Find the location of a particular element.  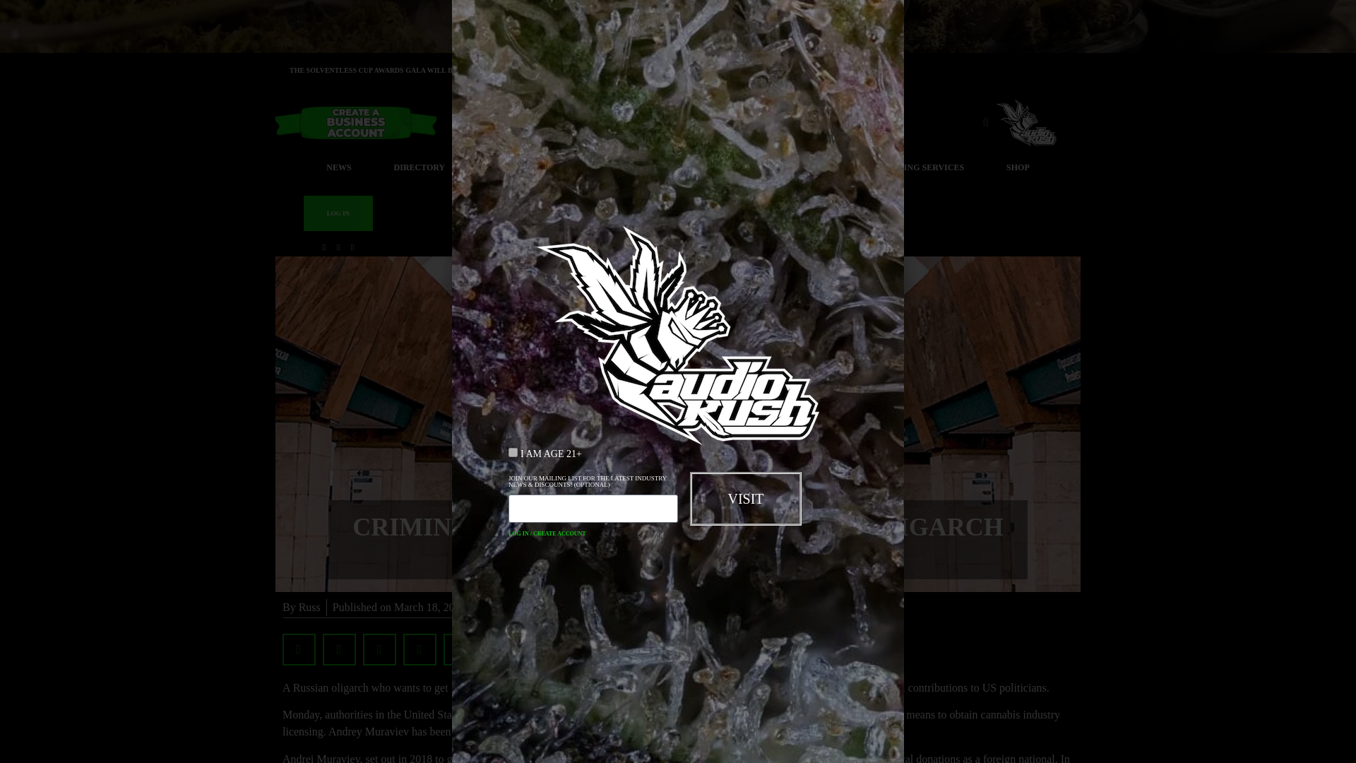

NEWS is located at coordinates (338, 167).